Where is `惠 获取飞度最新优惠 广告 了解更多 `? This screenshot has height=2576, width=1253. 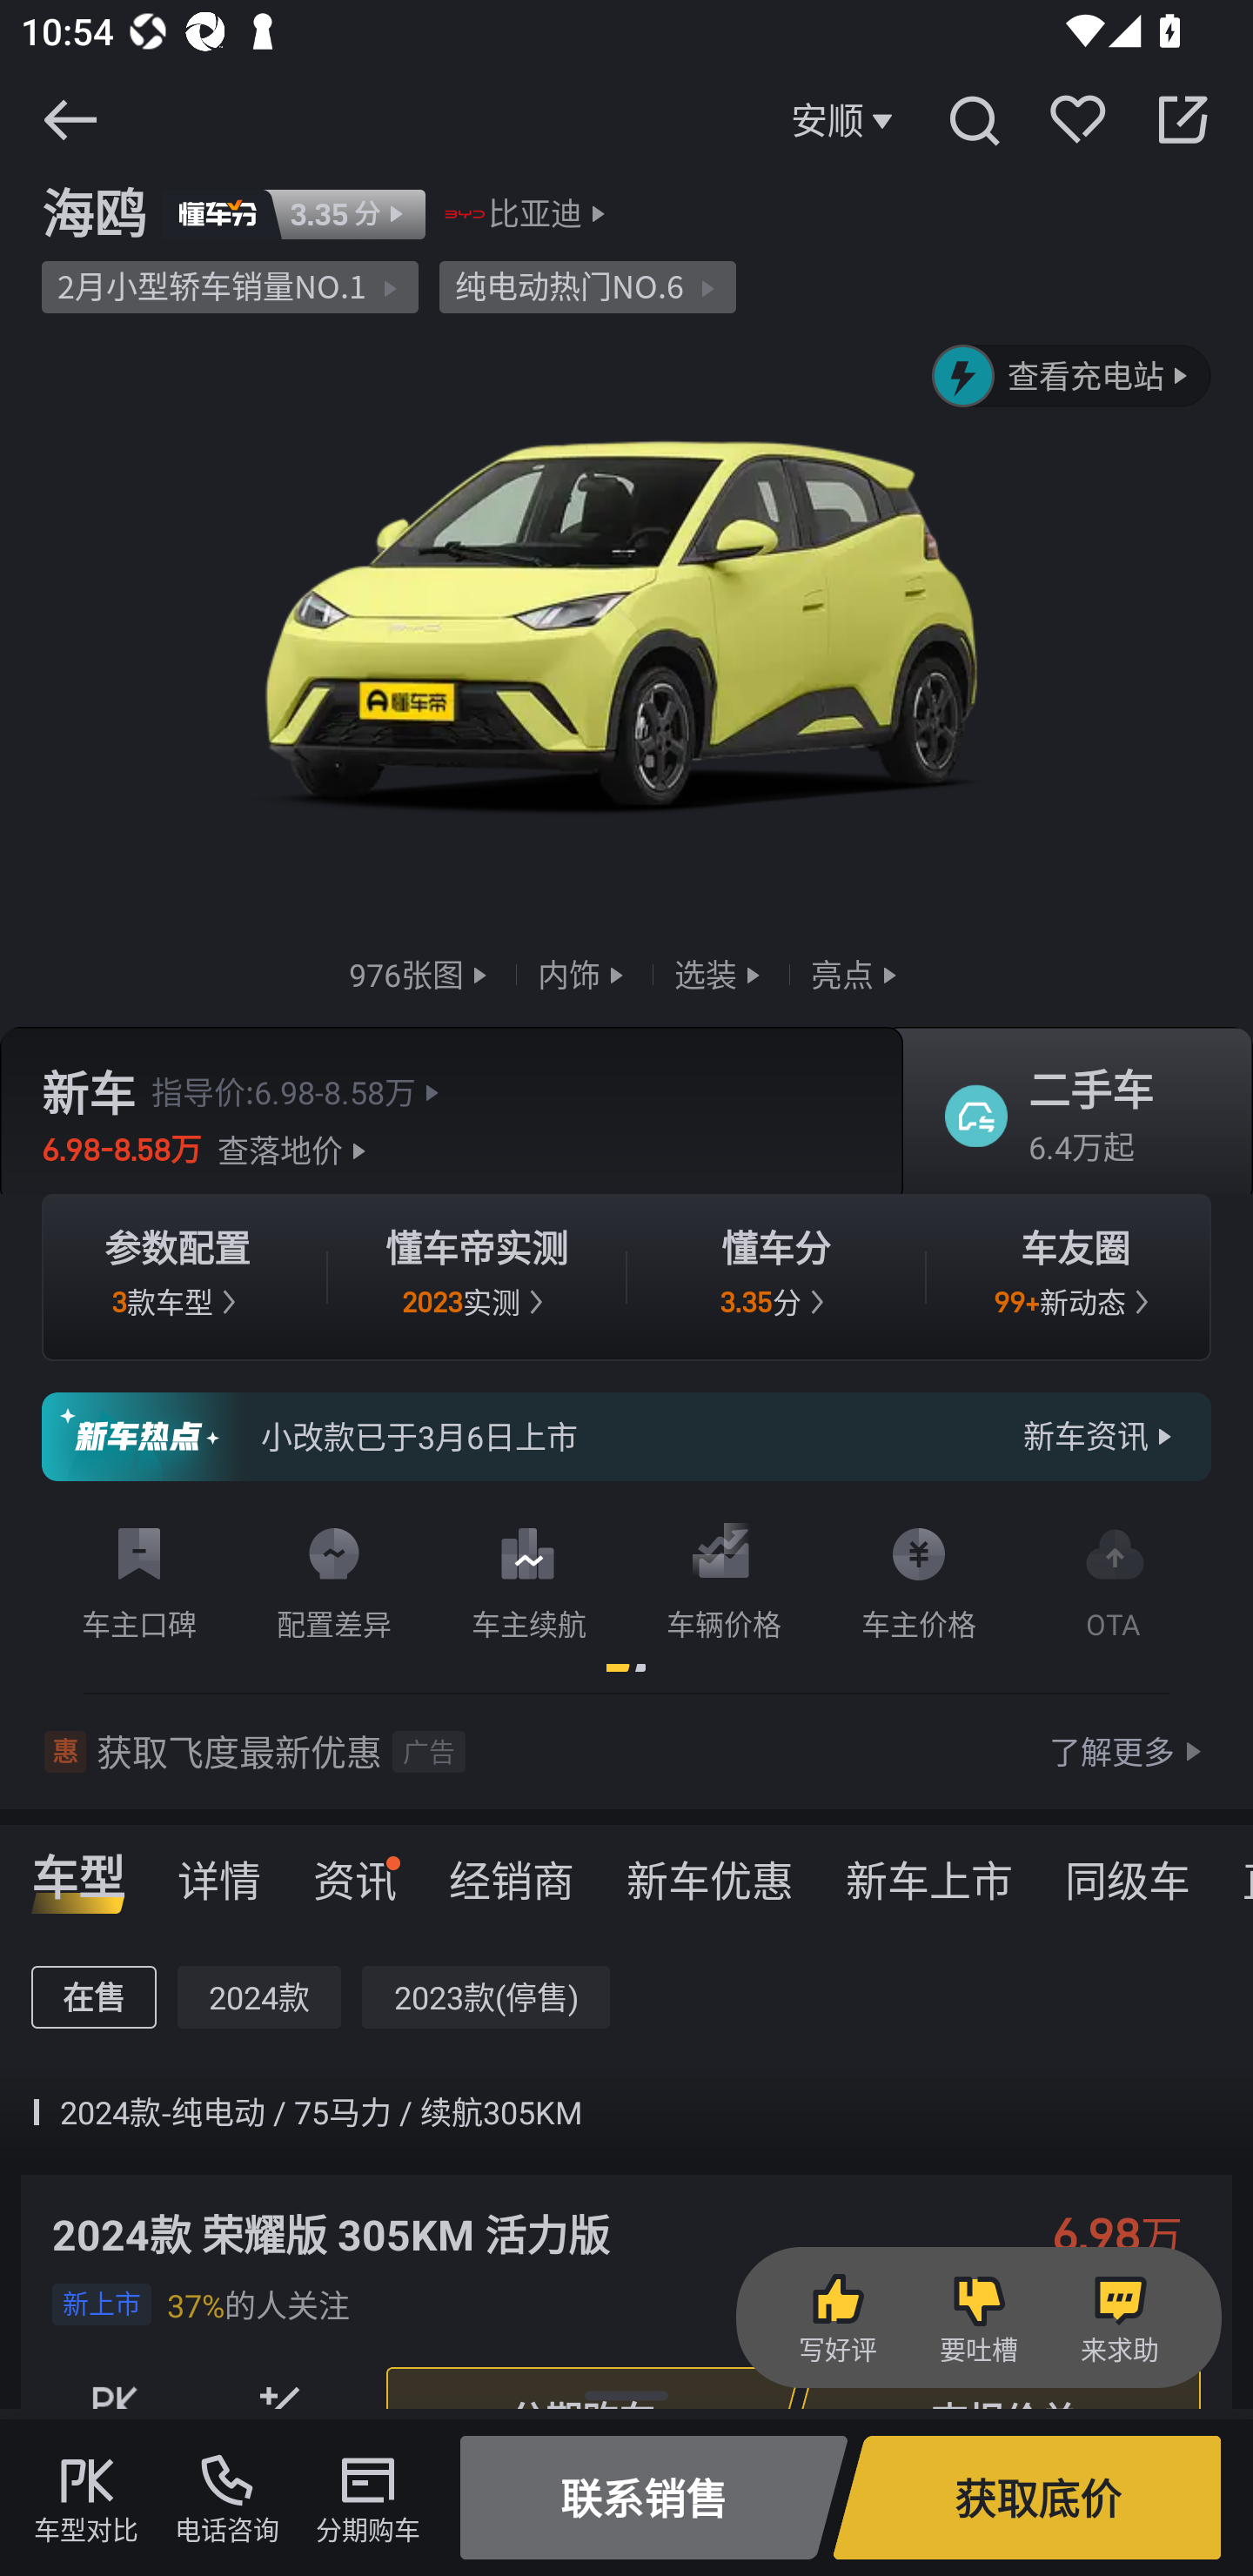
惠 获取飞度最新优惠 广告 了解更多  is located at coordinates (626, 1751).